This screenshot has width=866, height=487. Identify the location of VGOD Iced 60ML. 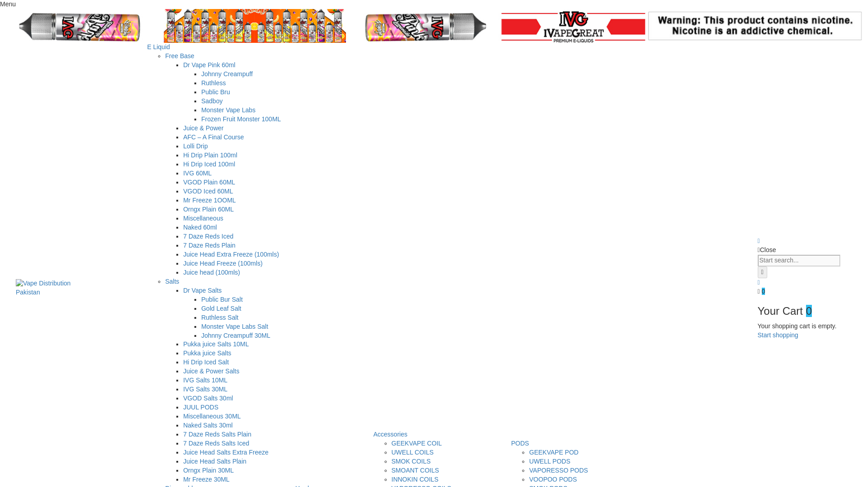
(207, 191).